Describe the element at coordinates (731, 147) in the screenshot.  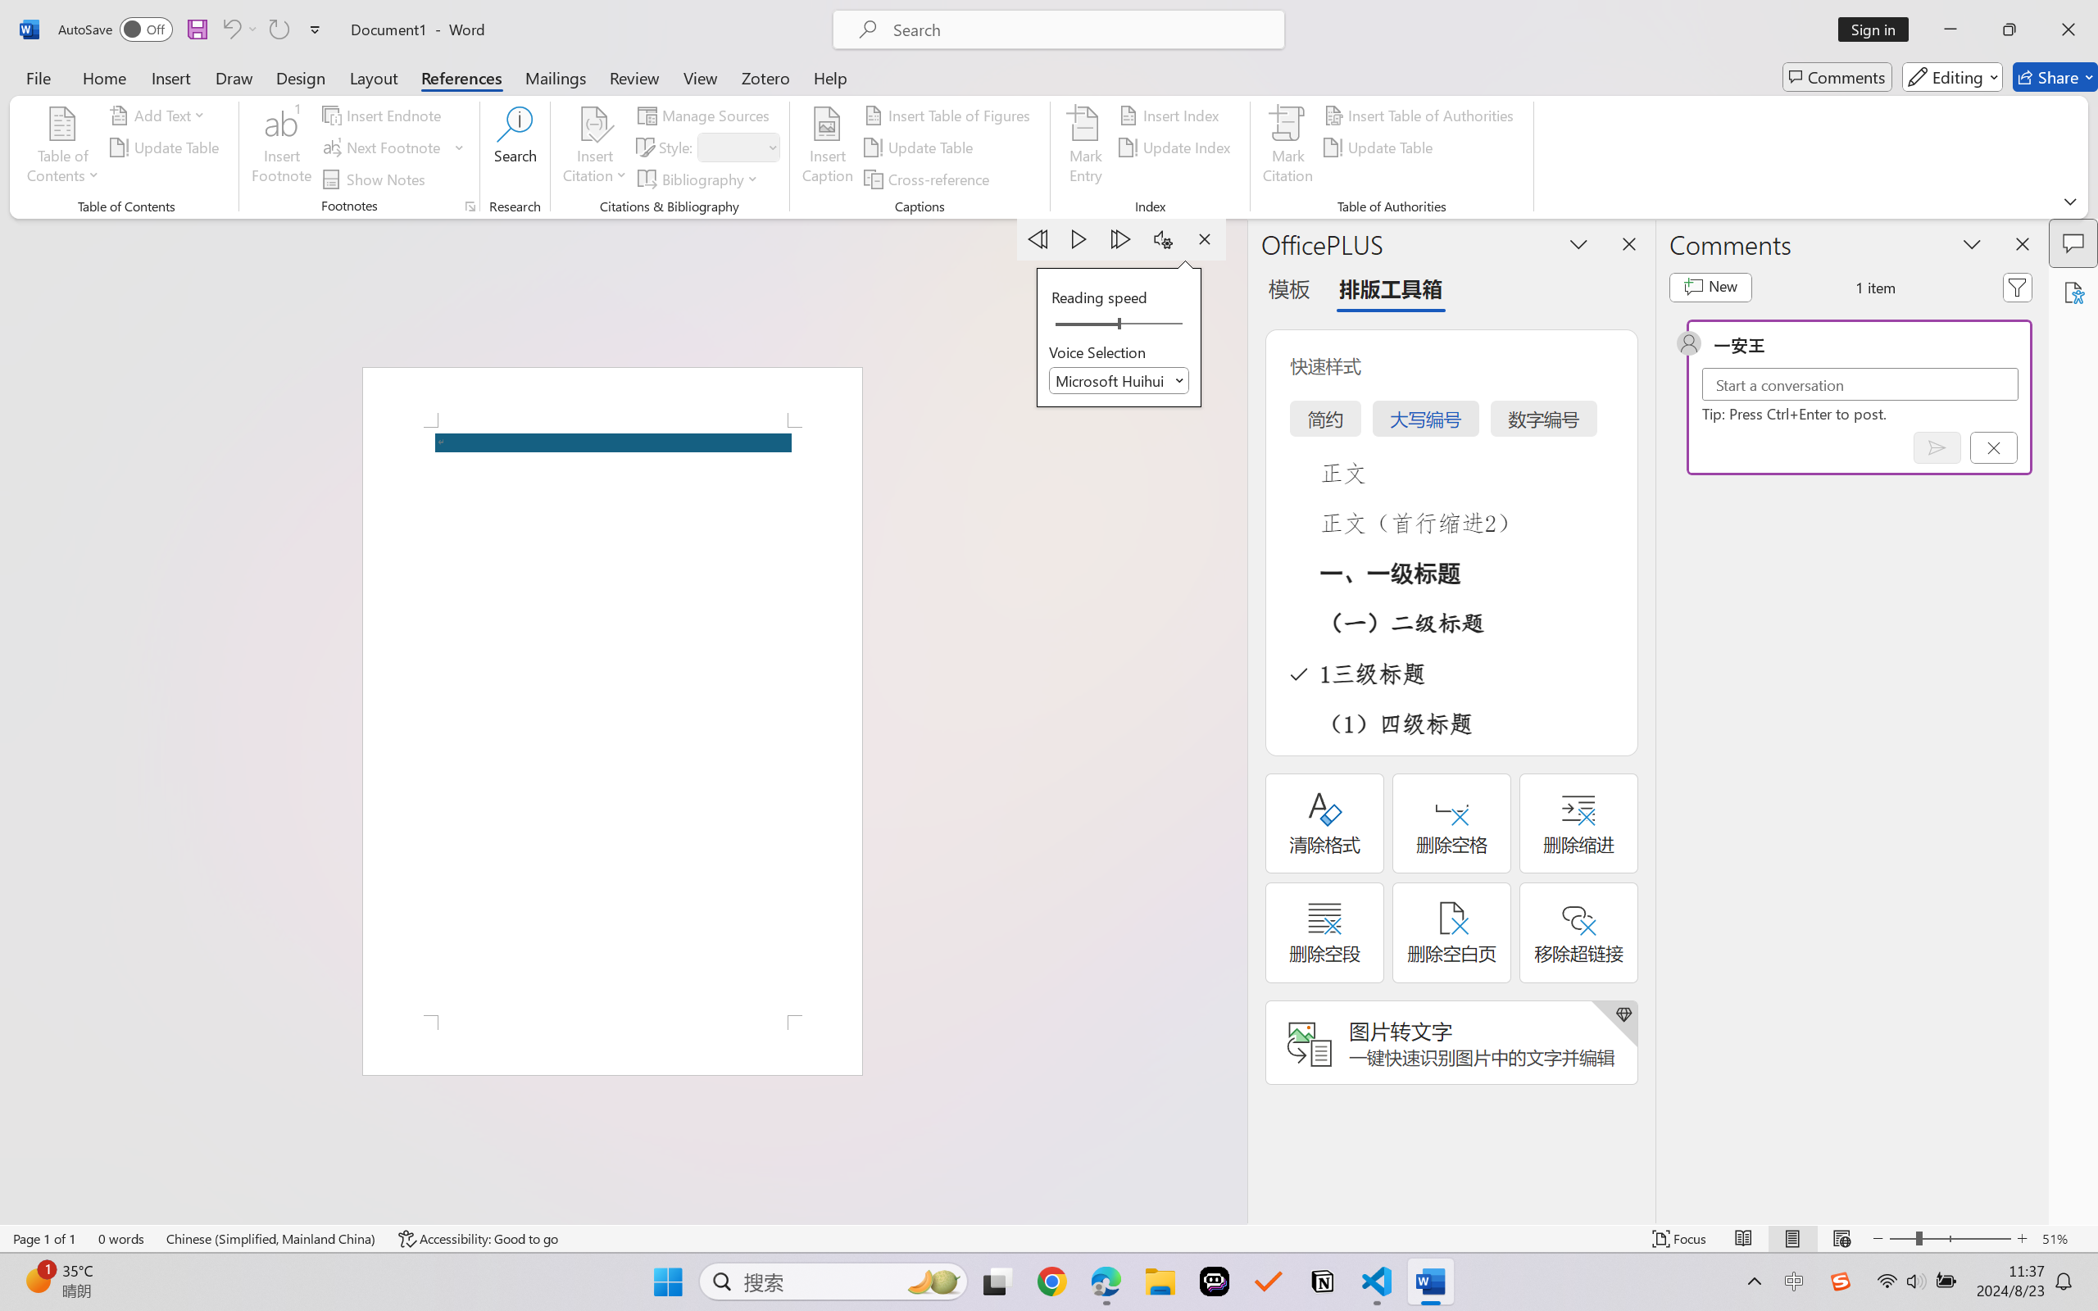
I see `Style` at that location.